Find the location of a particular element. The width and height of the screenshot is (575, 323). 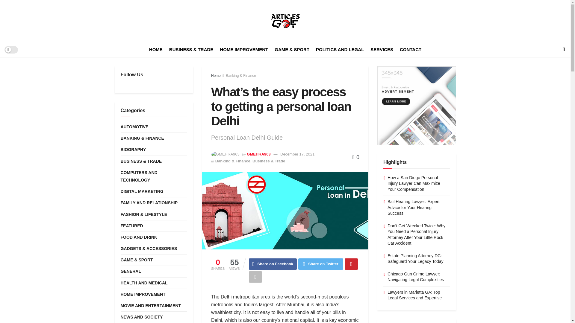

POLITICS AND LEGAL is located at coordinates (340, 50).